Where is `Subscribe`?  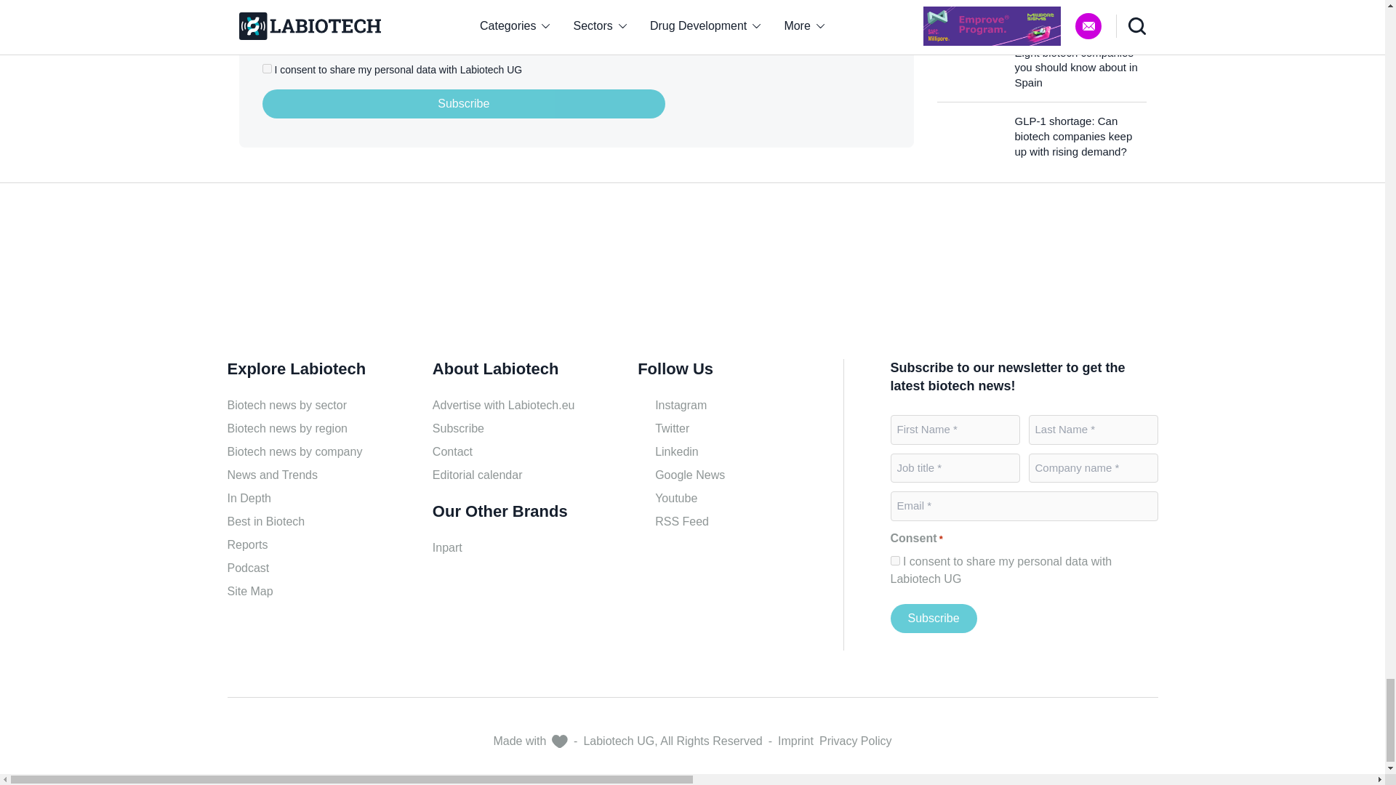 Subscribe is located at coordinates (464, 104).